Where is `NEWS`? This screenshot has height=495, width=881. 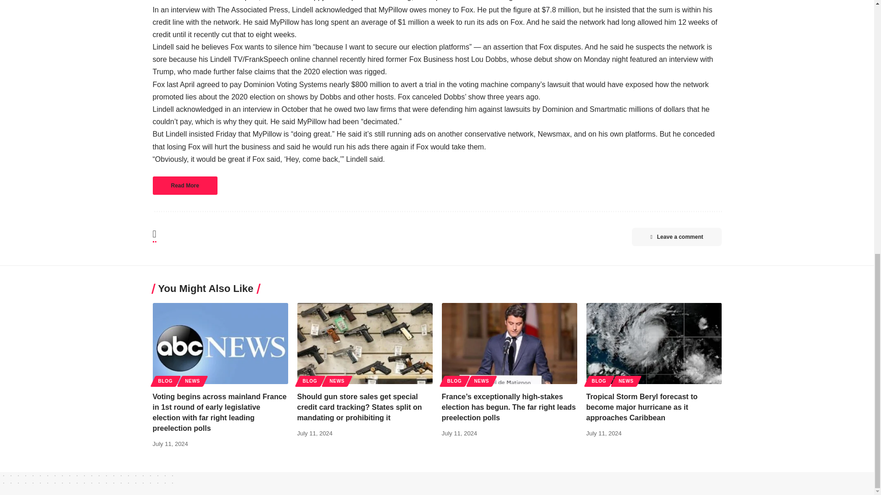 NEWS is located at coordinates (626, 381).